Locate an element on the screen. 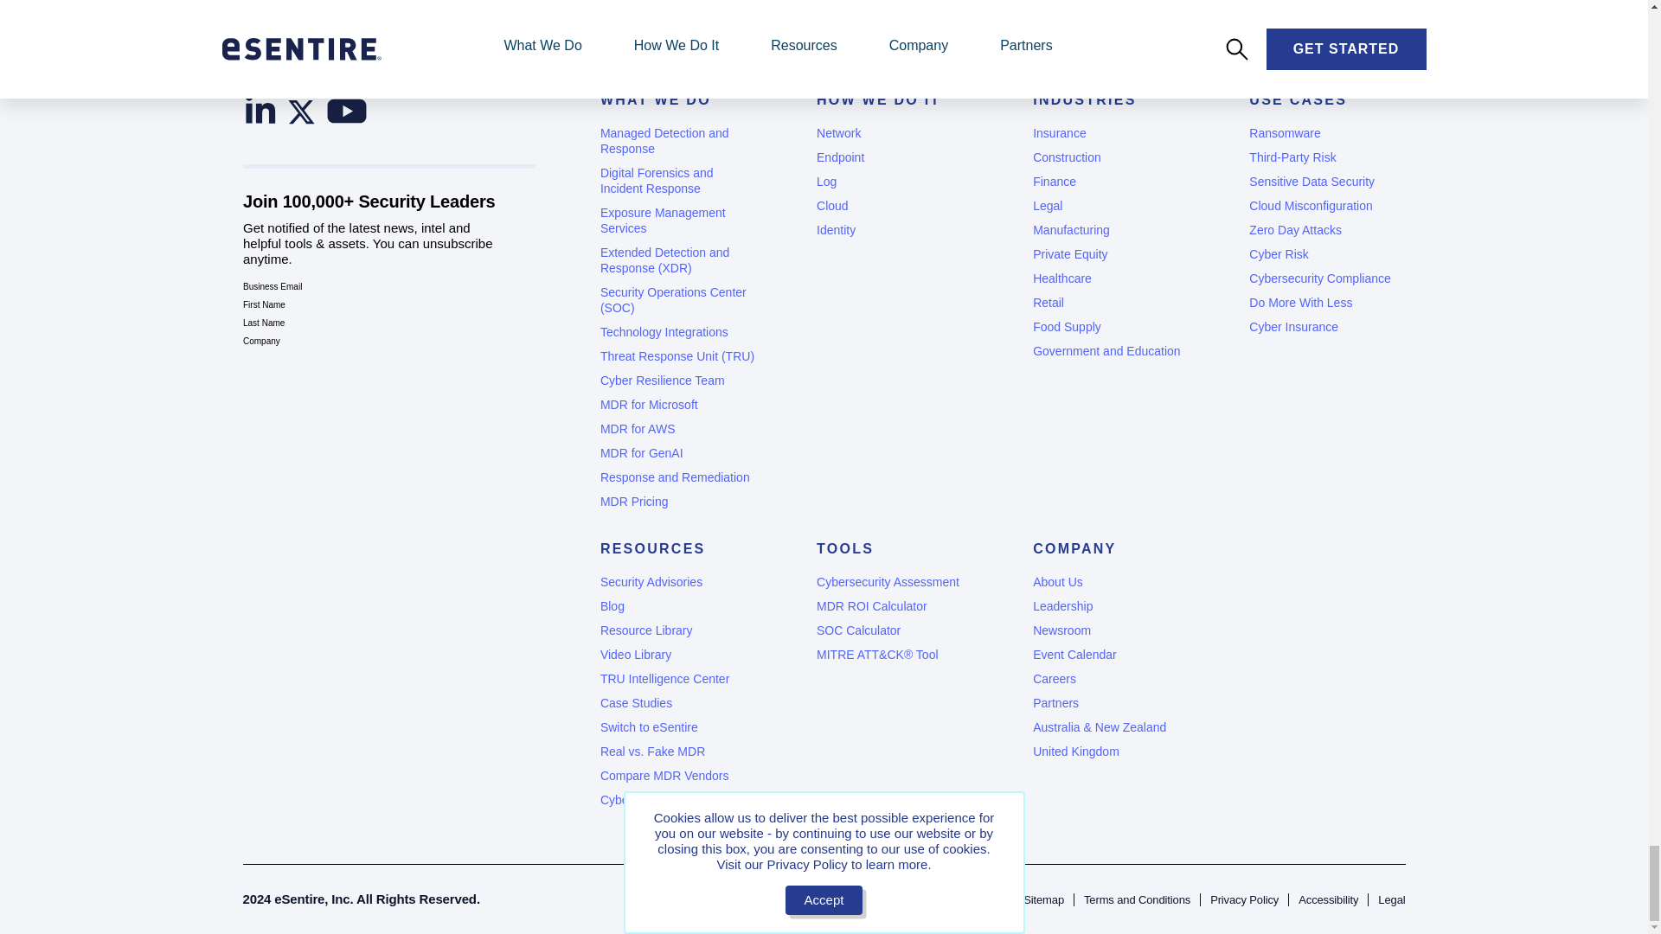  Endpoint is located at coordinates (895, 157).